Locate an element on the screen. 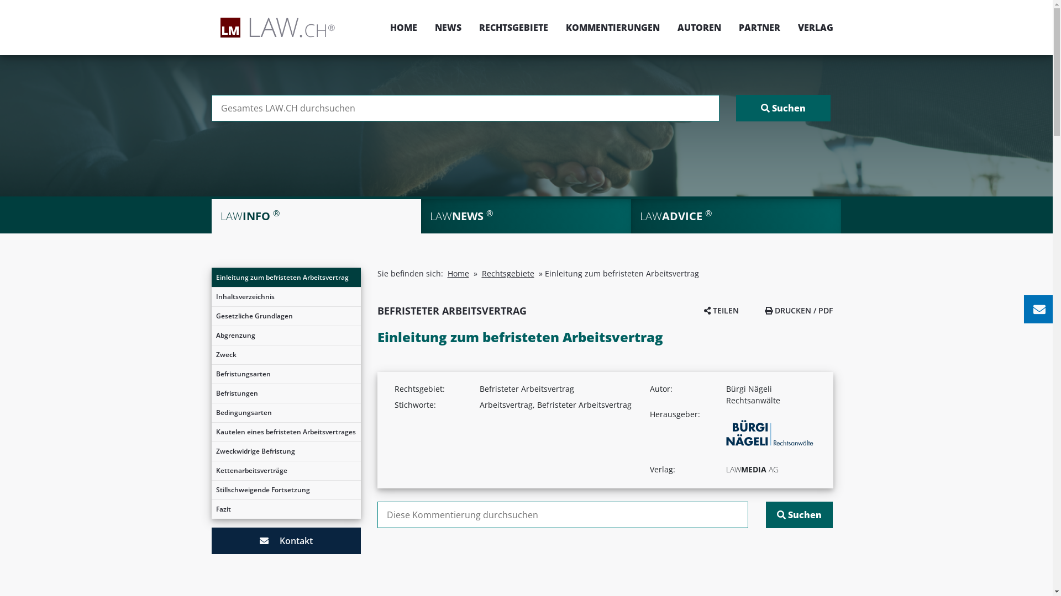 The height and width of the screenshot is (596, 1061). Suchen nach: is located at coordinates (563, 515).